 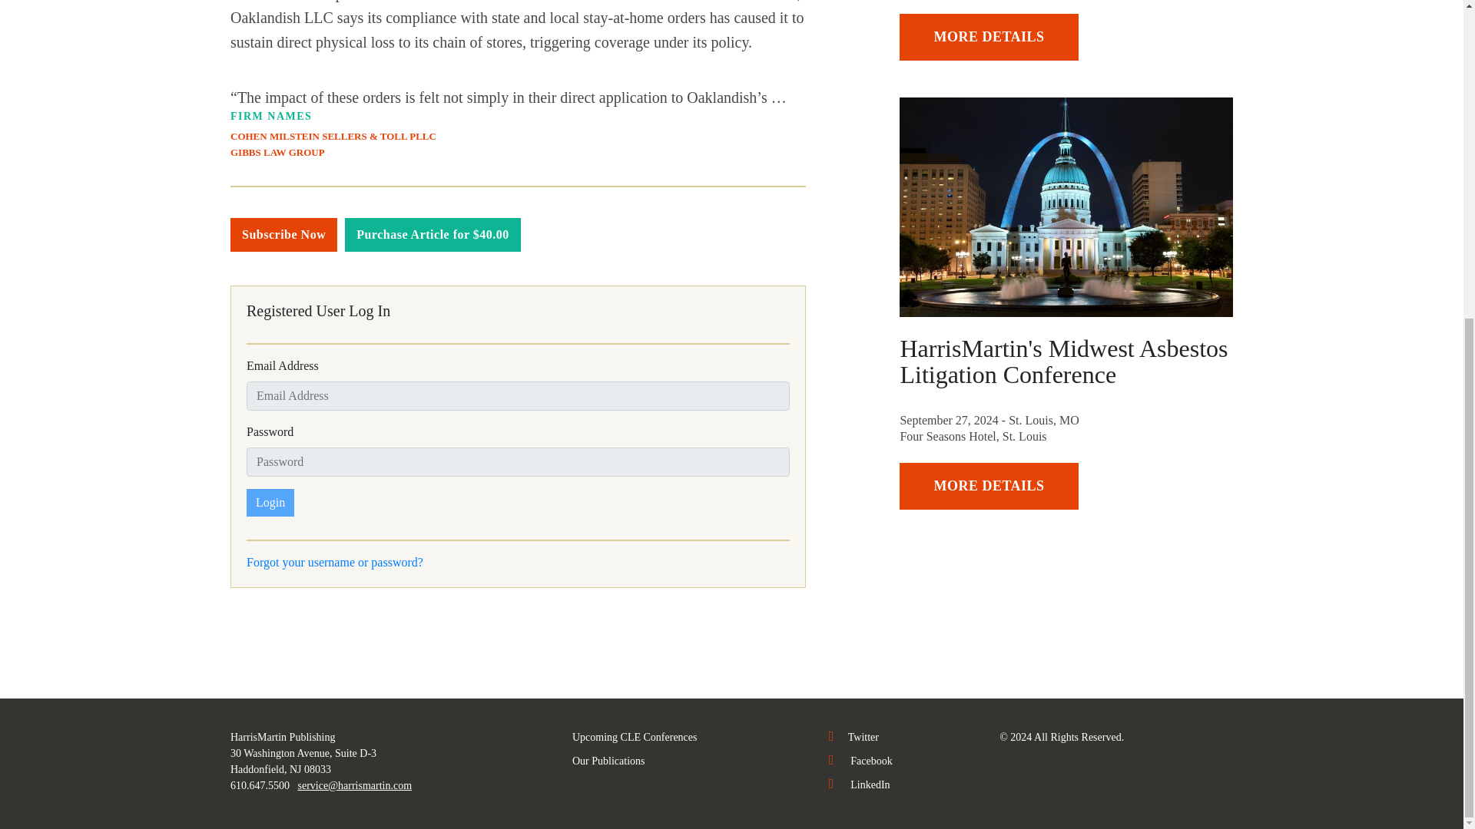 I want to click on Subscribe Now, so click(x=283, y=235).